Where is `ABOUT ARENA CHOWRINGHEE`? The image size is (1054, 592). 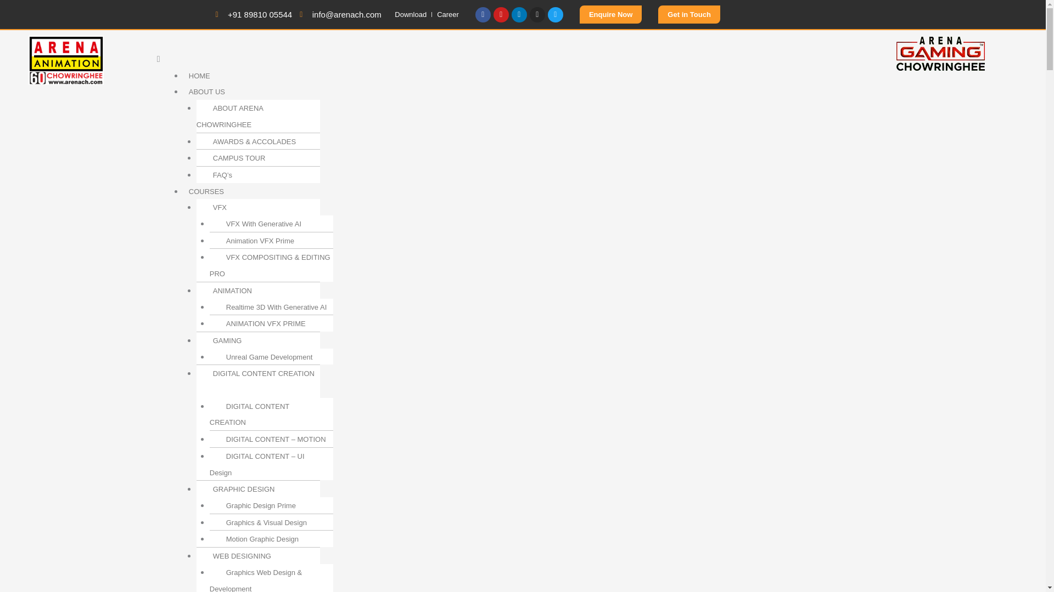 ABOUT ARENA CHOWRINGHEE is located at coordinates (229, 116).